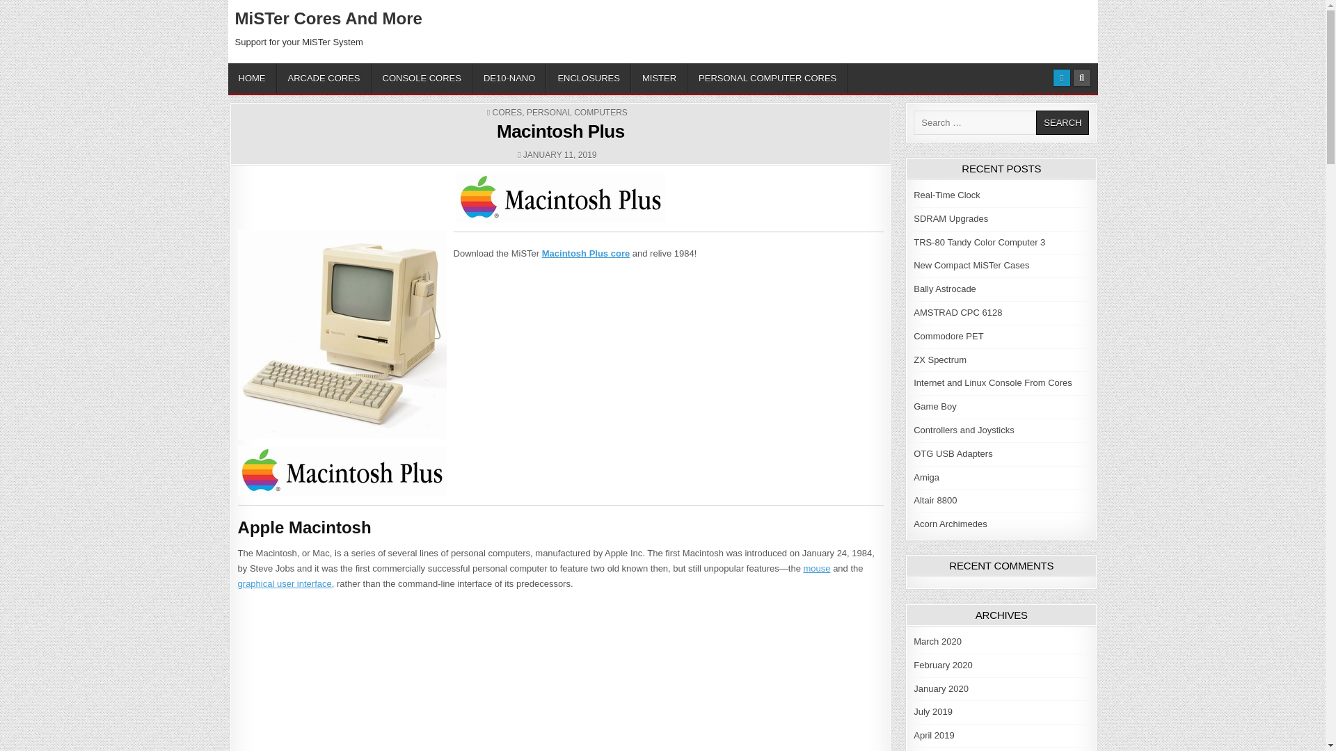 The image size is (1336, 751). Describe the element at coordinates (979, 242) in the screenshot. I see `TRS-80 Tandy Color Computer 3` at that location.